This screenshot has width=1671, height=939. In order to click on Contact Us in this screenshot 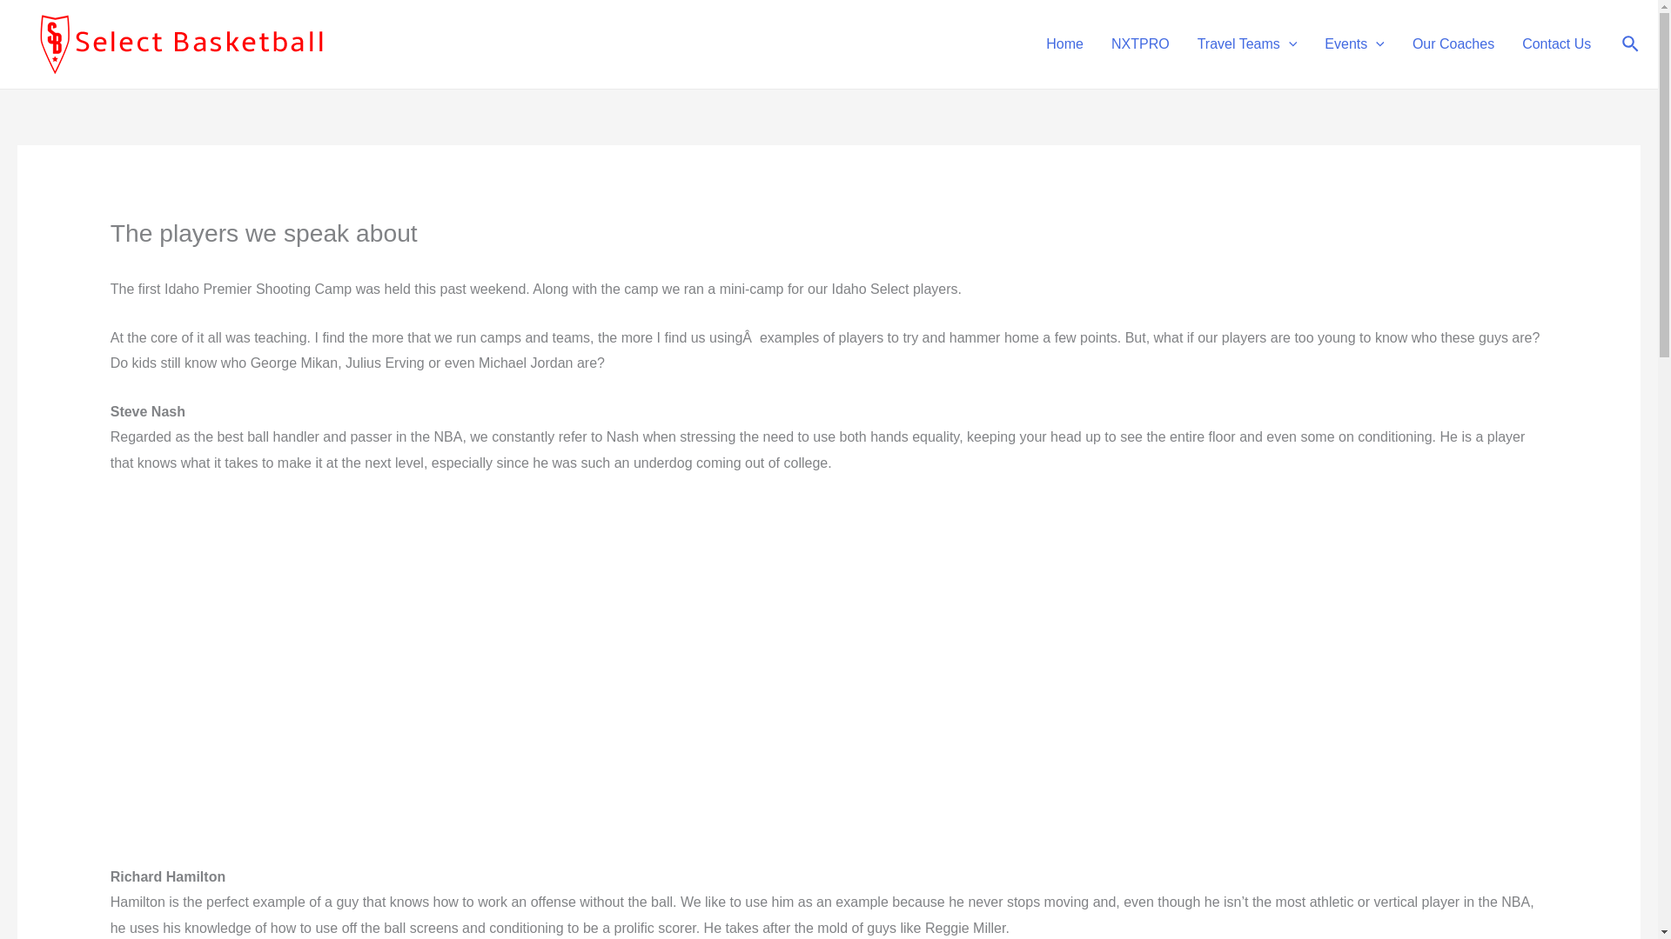, I will do `click(1556, 44)`.